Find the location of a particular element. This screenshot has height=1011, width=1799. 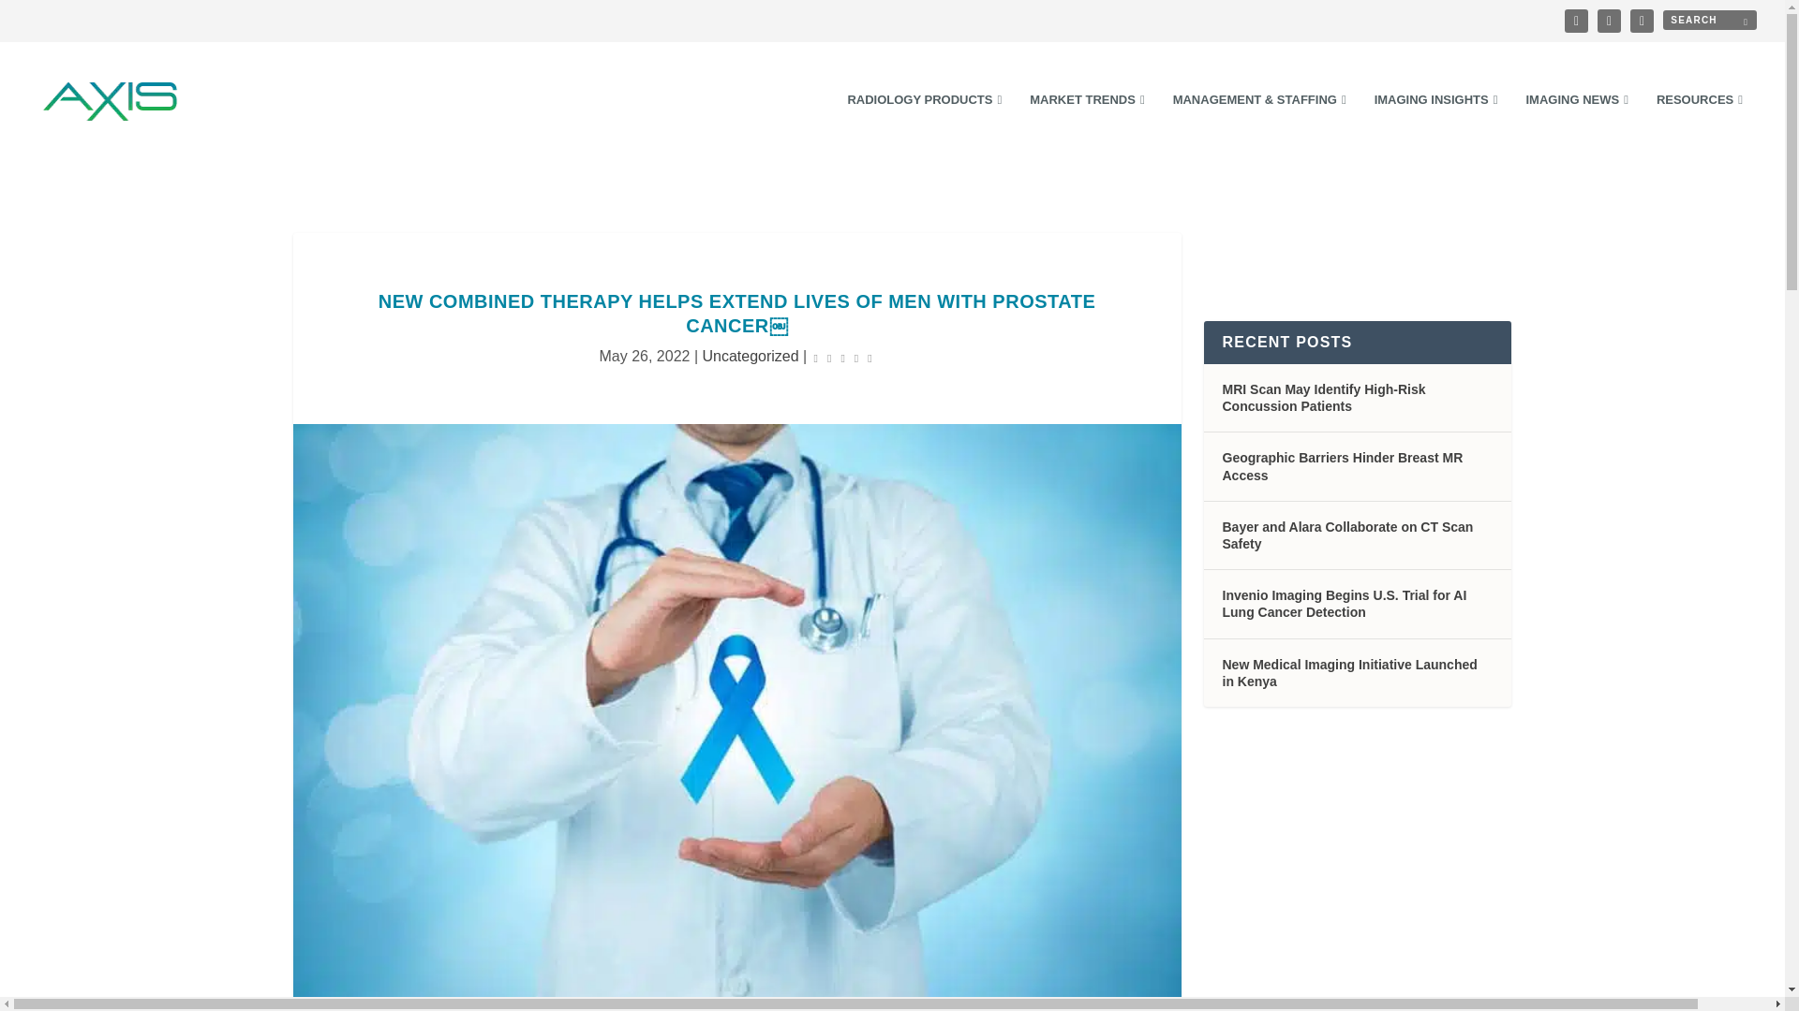

IMAGING NEWS is located at coordinates (1576, 125).